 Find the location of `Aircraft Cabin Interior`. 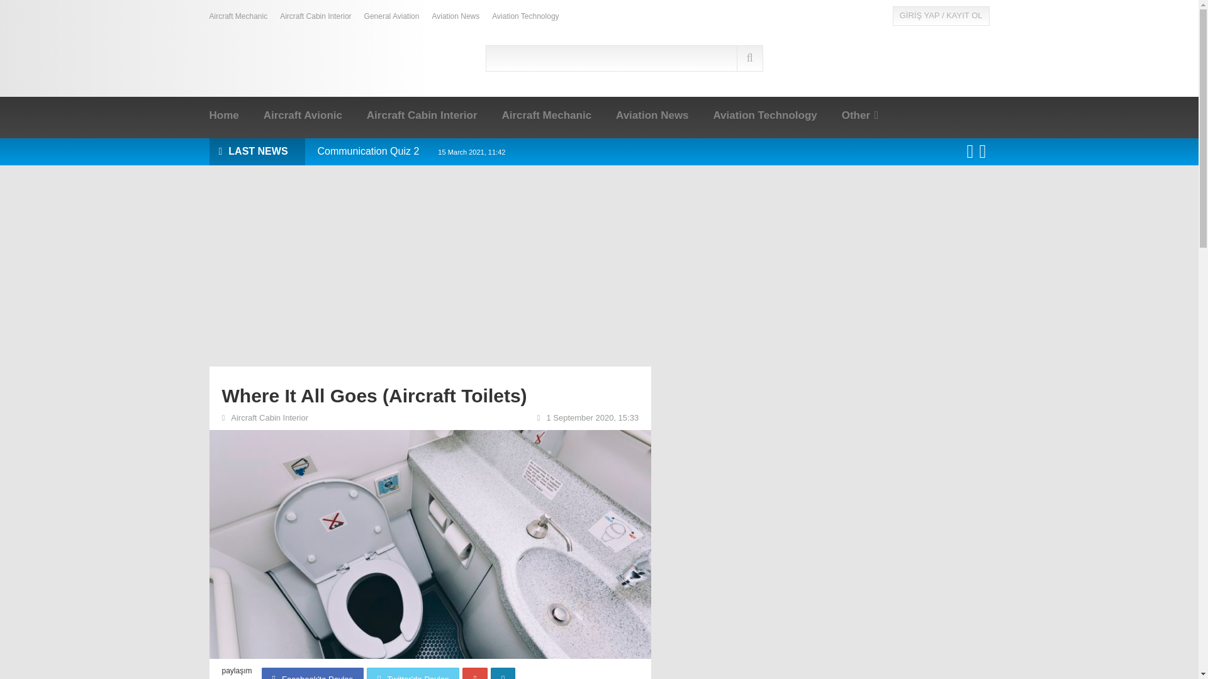

Aircraft Cabin Interior is located at coordinates (422, 116).